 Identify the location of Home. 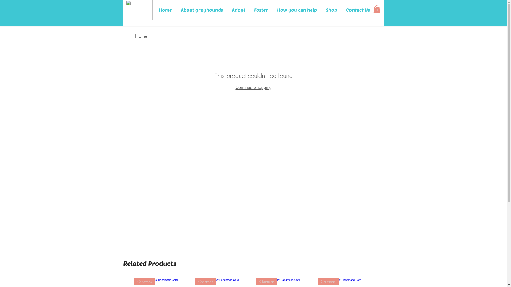
(141, 36).